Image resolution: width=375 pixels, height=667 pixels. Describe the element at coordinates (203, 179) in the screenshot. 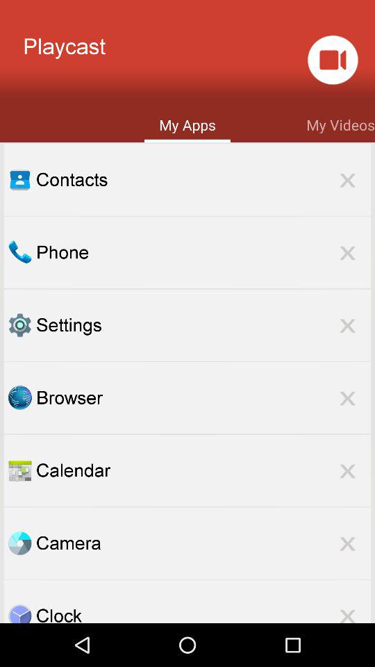

I see `open the contacts` at that location.